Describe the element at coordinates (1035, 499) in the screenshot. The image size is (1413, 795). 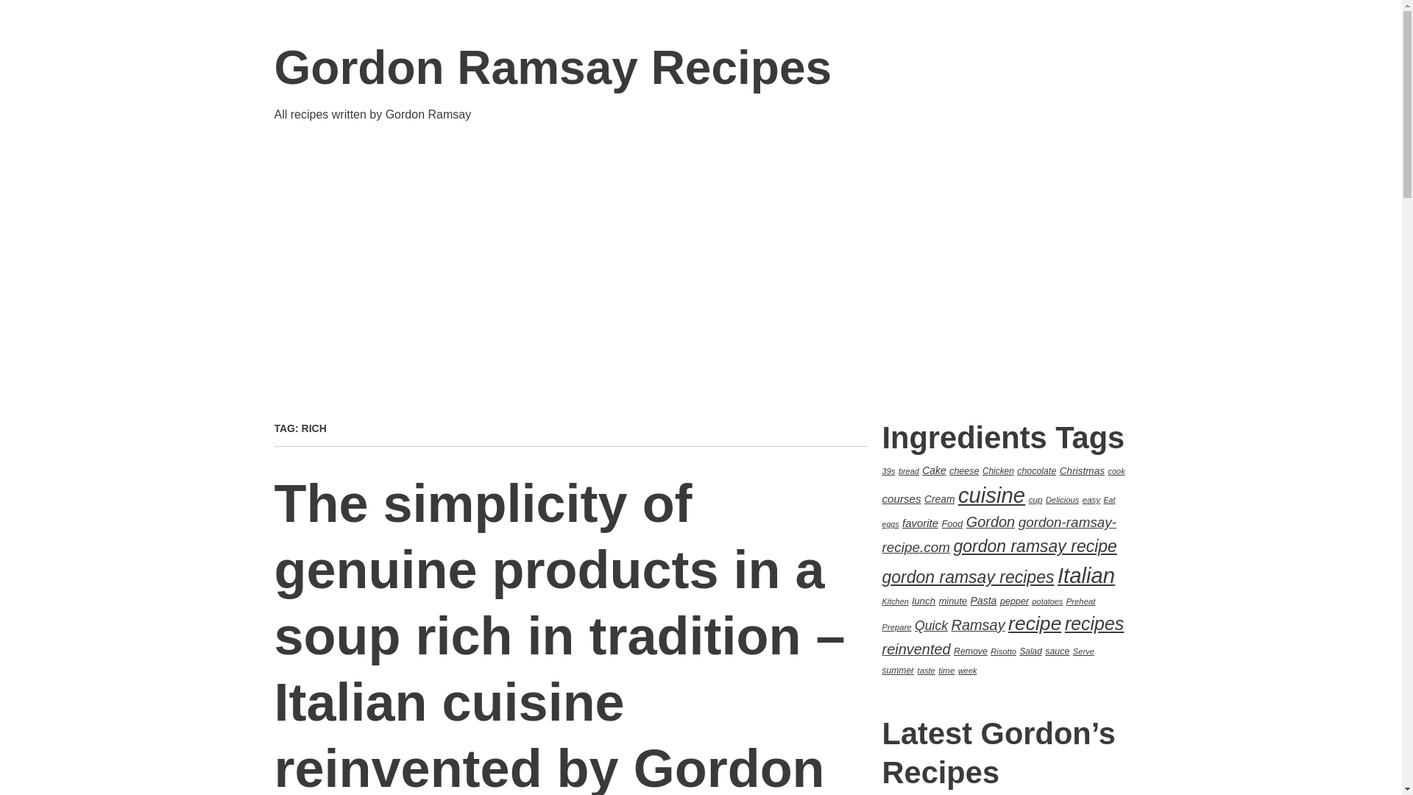
I see `cup` at that location.